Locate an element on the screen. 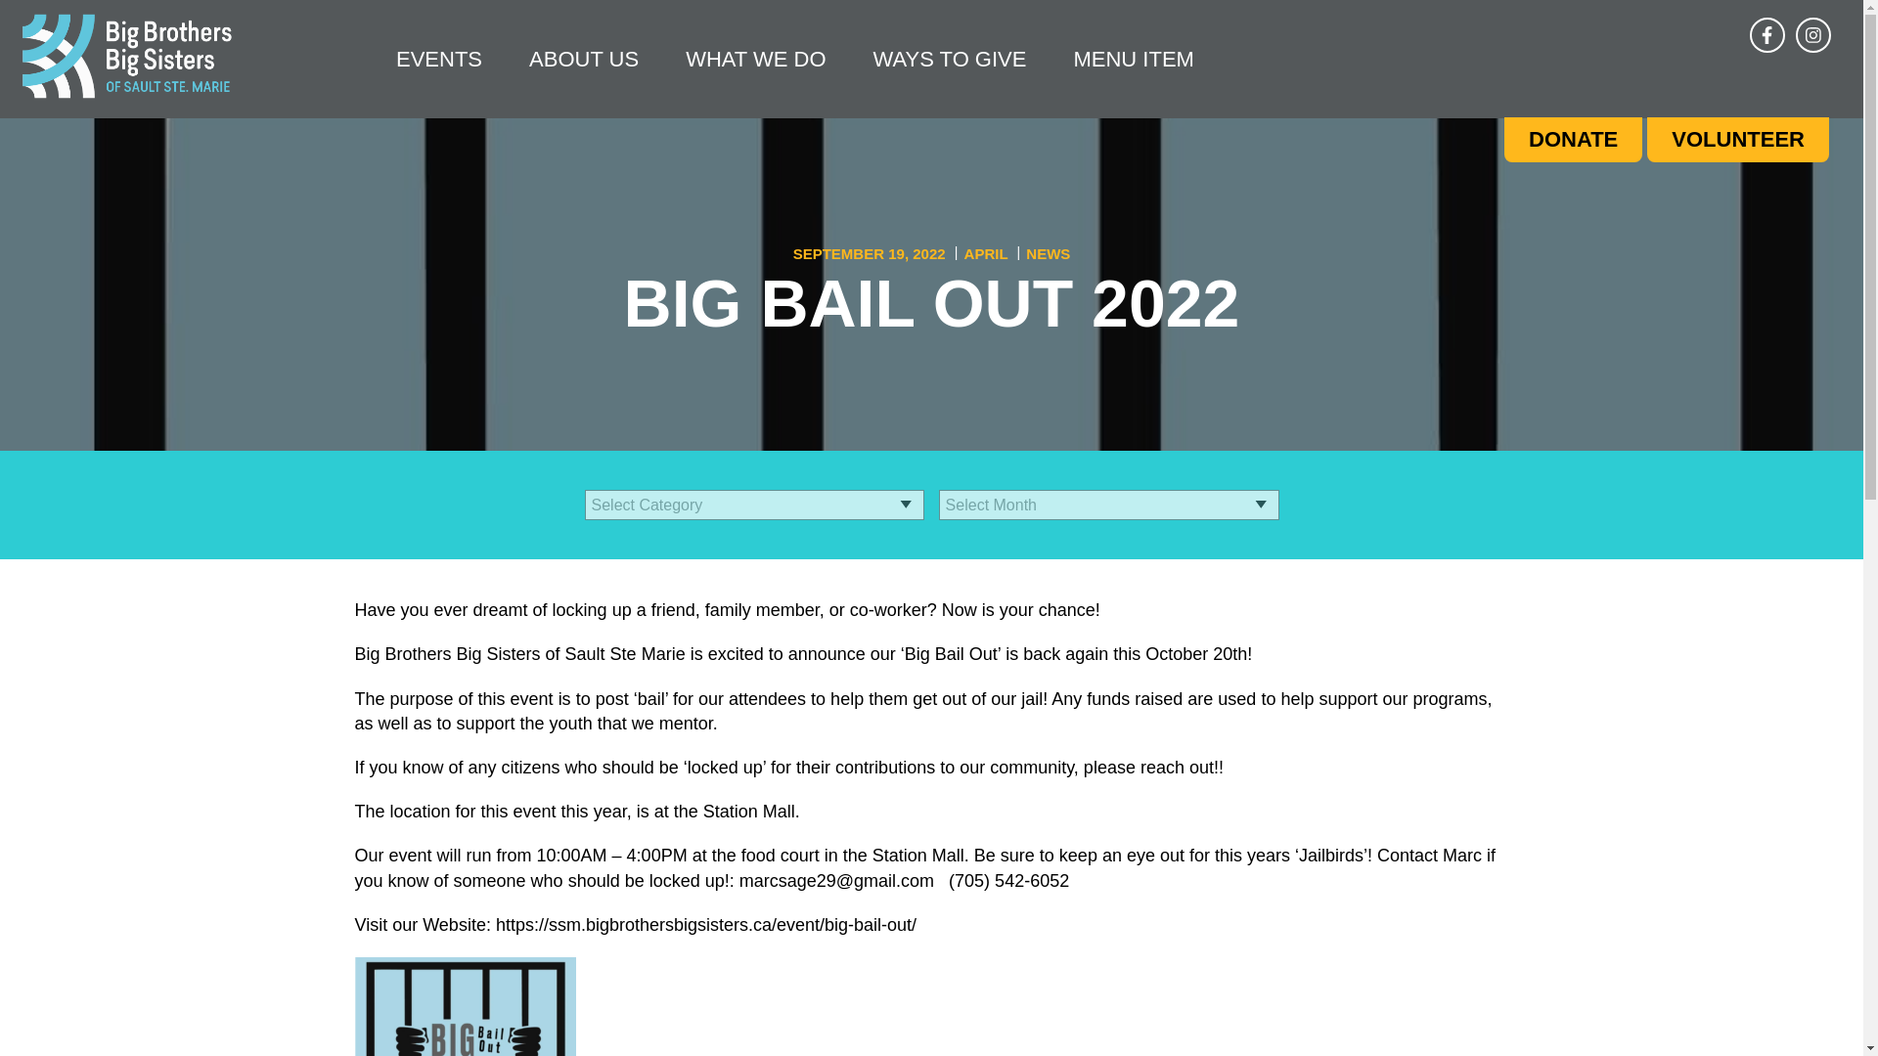 The height and width of the screenshot is (1056, 1878). VOLUNTEER is located at coordinates (1737, 139).